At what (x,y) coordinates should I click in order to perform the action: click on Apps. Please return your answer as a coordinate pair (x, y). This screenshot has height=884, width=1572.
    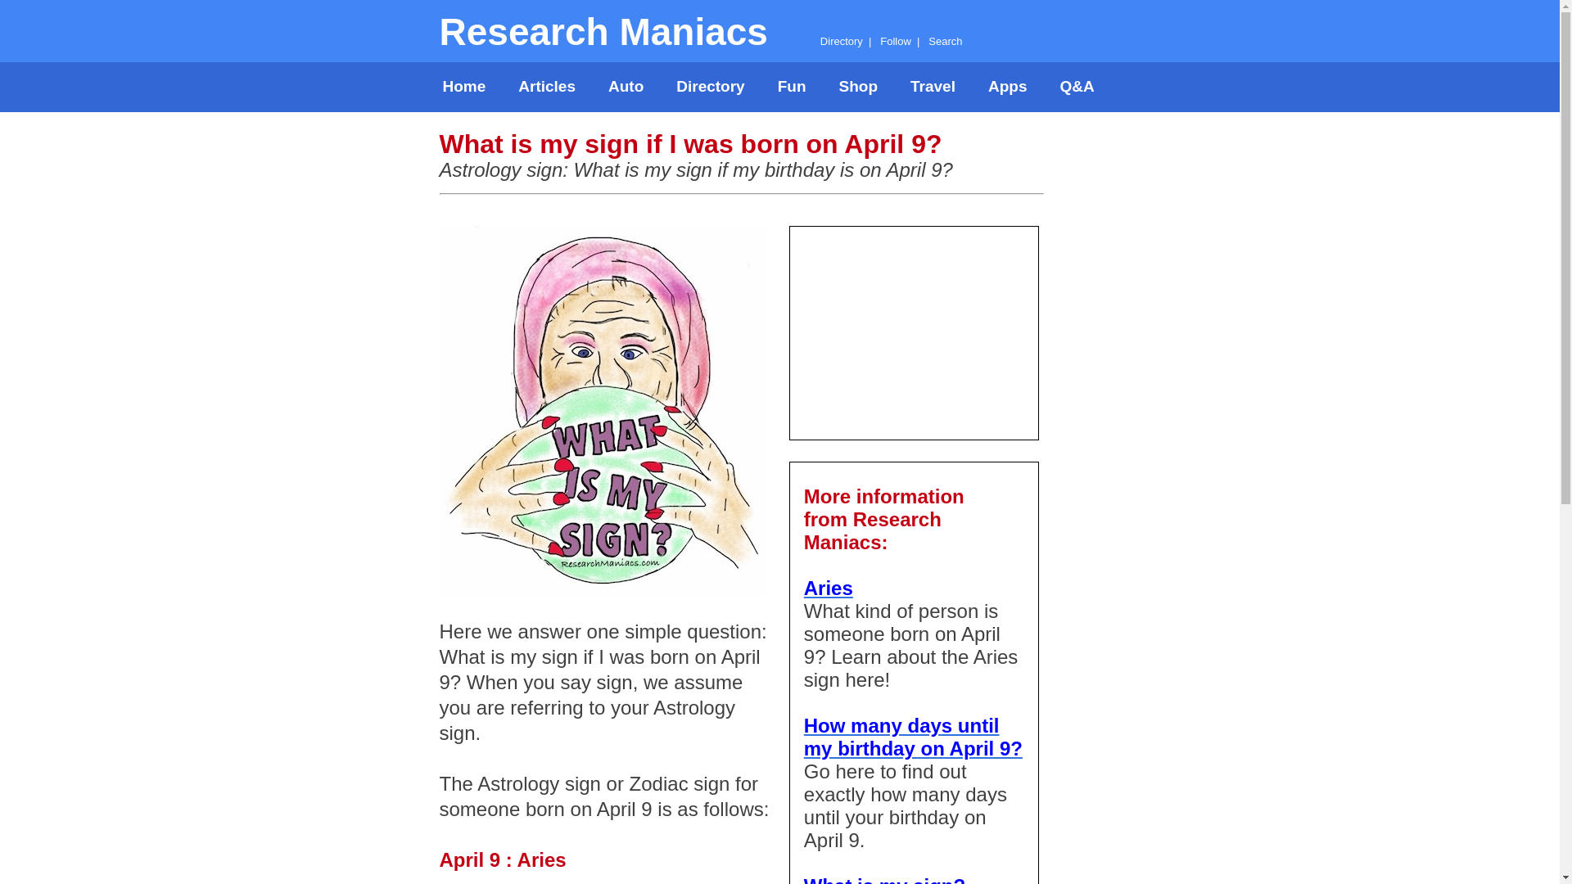
    Looking at the image, I should click on (1007, 87).